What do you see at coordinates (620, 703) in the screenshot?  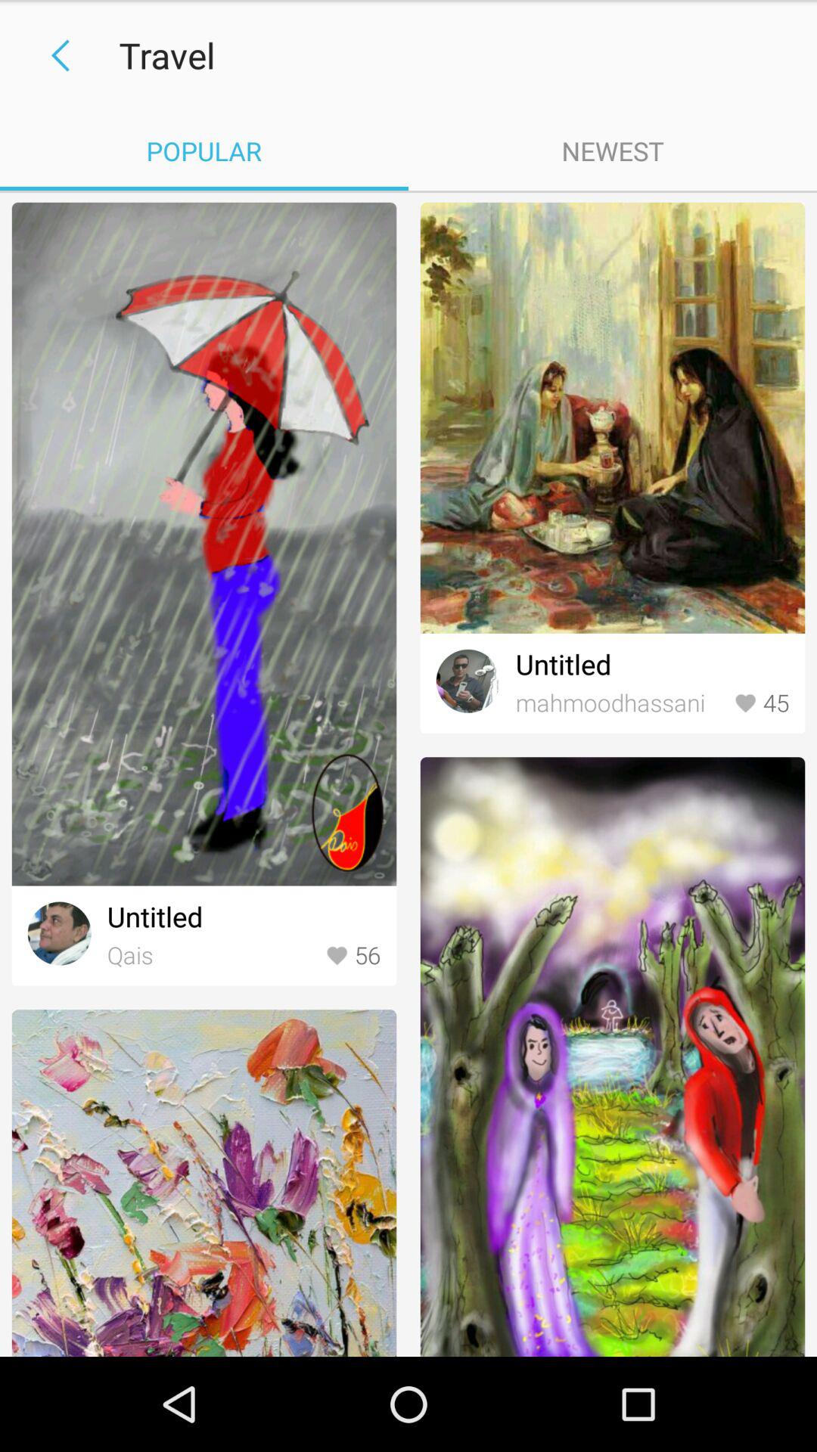 I see `launch mahmoodhassani` at bounding box center [620, 703].